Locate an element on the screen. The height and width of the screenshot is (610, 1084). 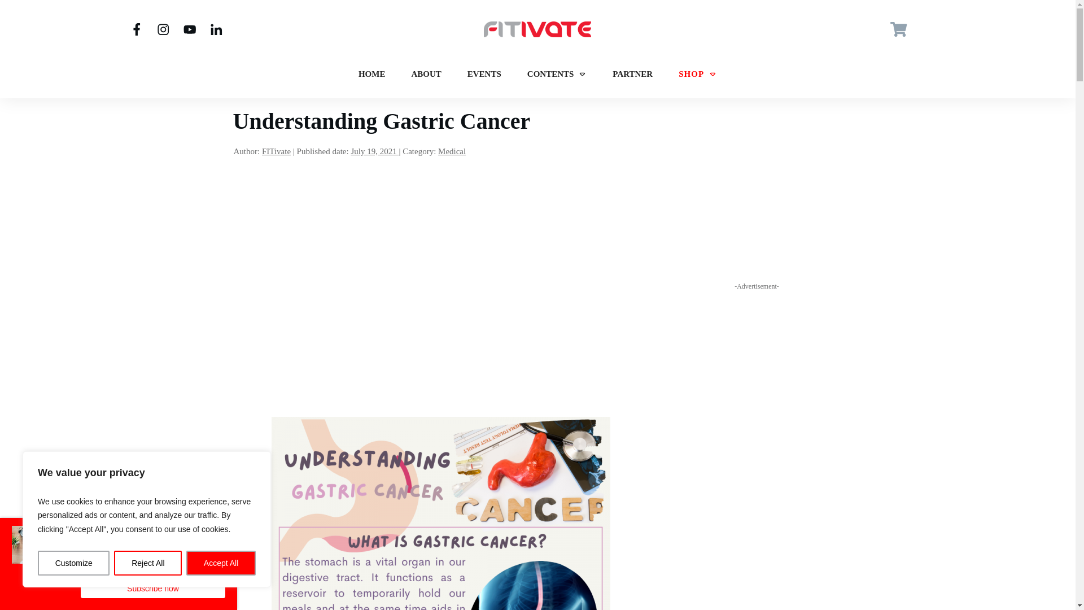
Understanding Gastric Cancer is located at coordinates (381, 121).